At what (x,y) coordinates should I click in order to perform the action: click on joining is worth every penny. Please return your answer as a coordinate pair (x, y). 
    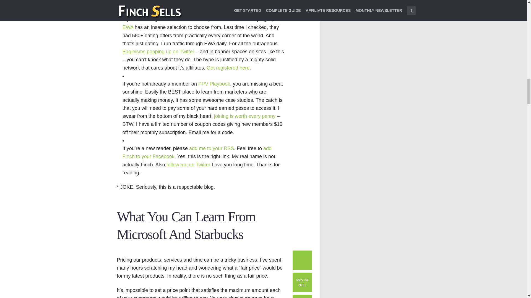
    Looking at the image, I should click on (244, 116).